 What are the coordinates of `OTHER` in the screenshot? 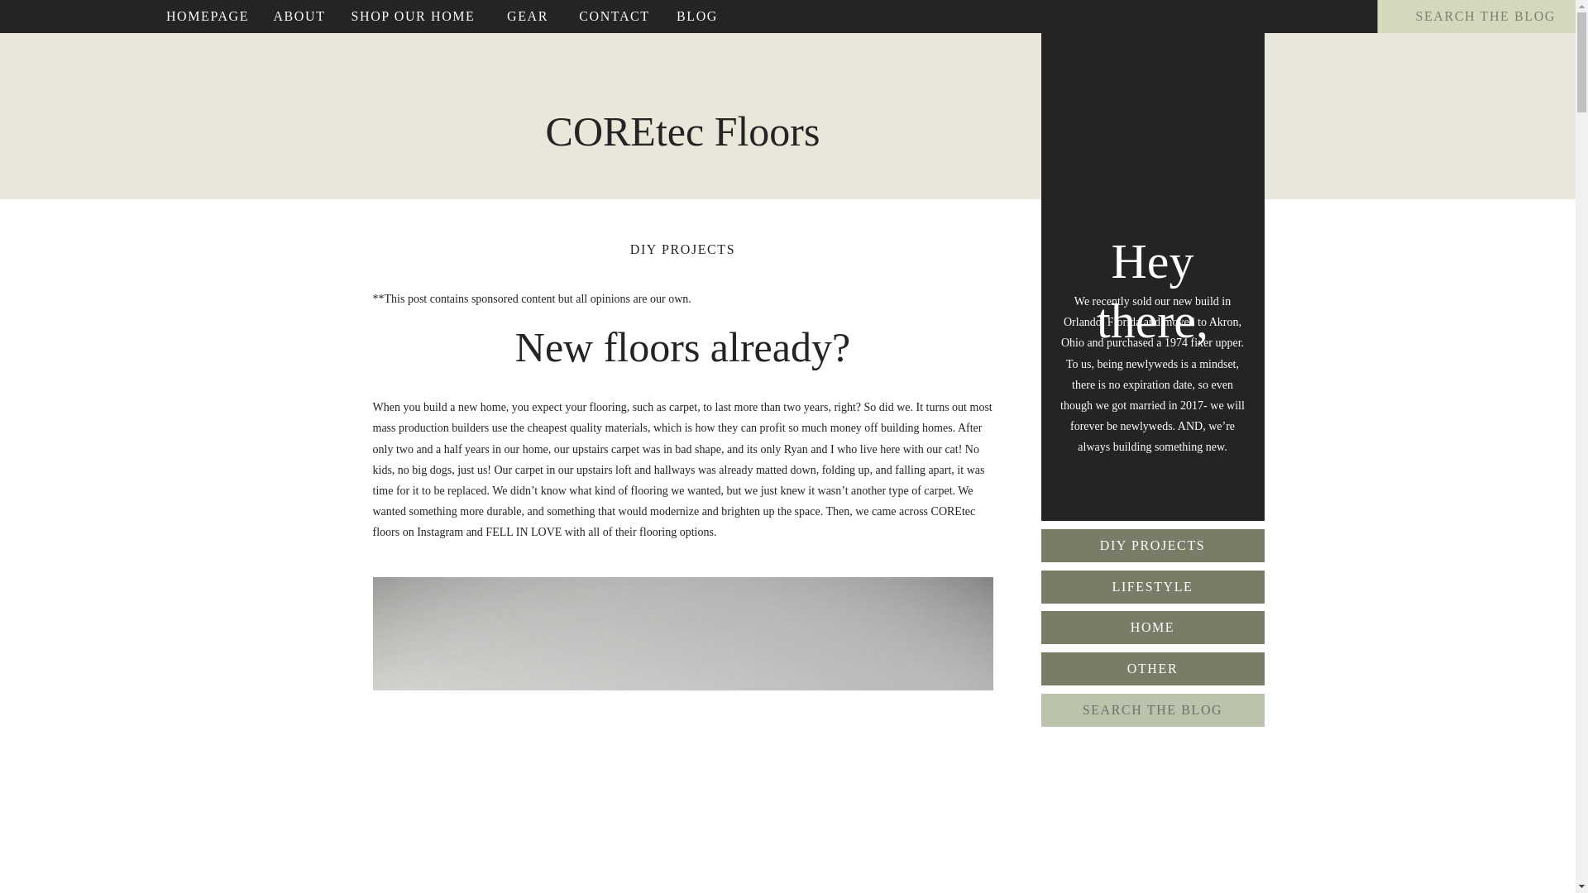 It's located at (1151, 668).